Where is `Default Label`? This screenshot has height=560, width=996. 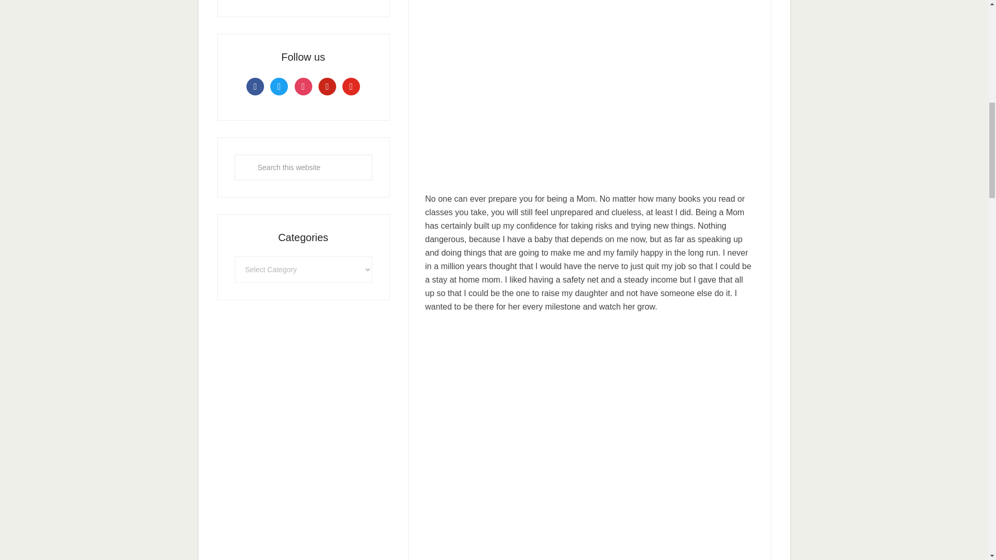
Default Label is located at coordinates (351, 85).